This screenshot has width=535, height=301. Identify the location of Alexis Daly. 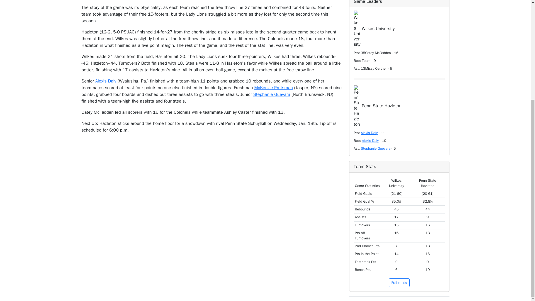
(105, 81).